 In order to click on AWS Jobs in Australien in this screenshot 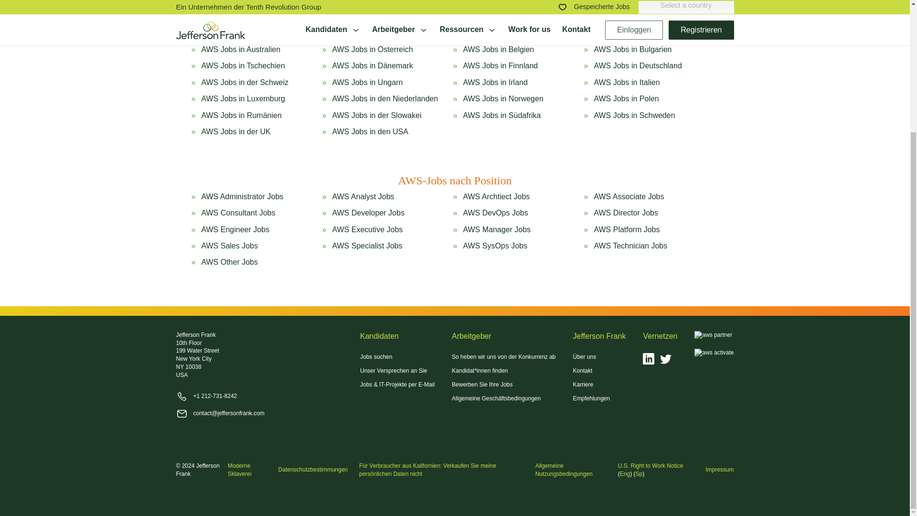, I will do `click(241, 49)`.